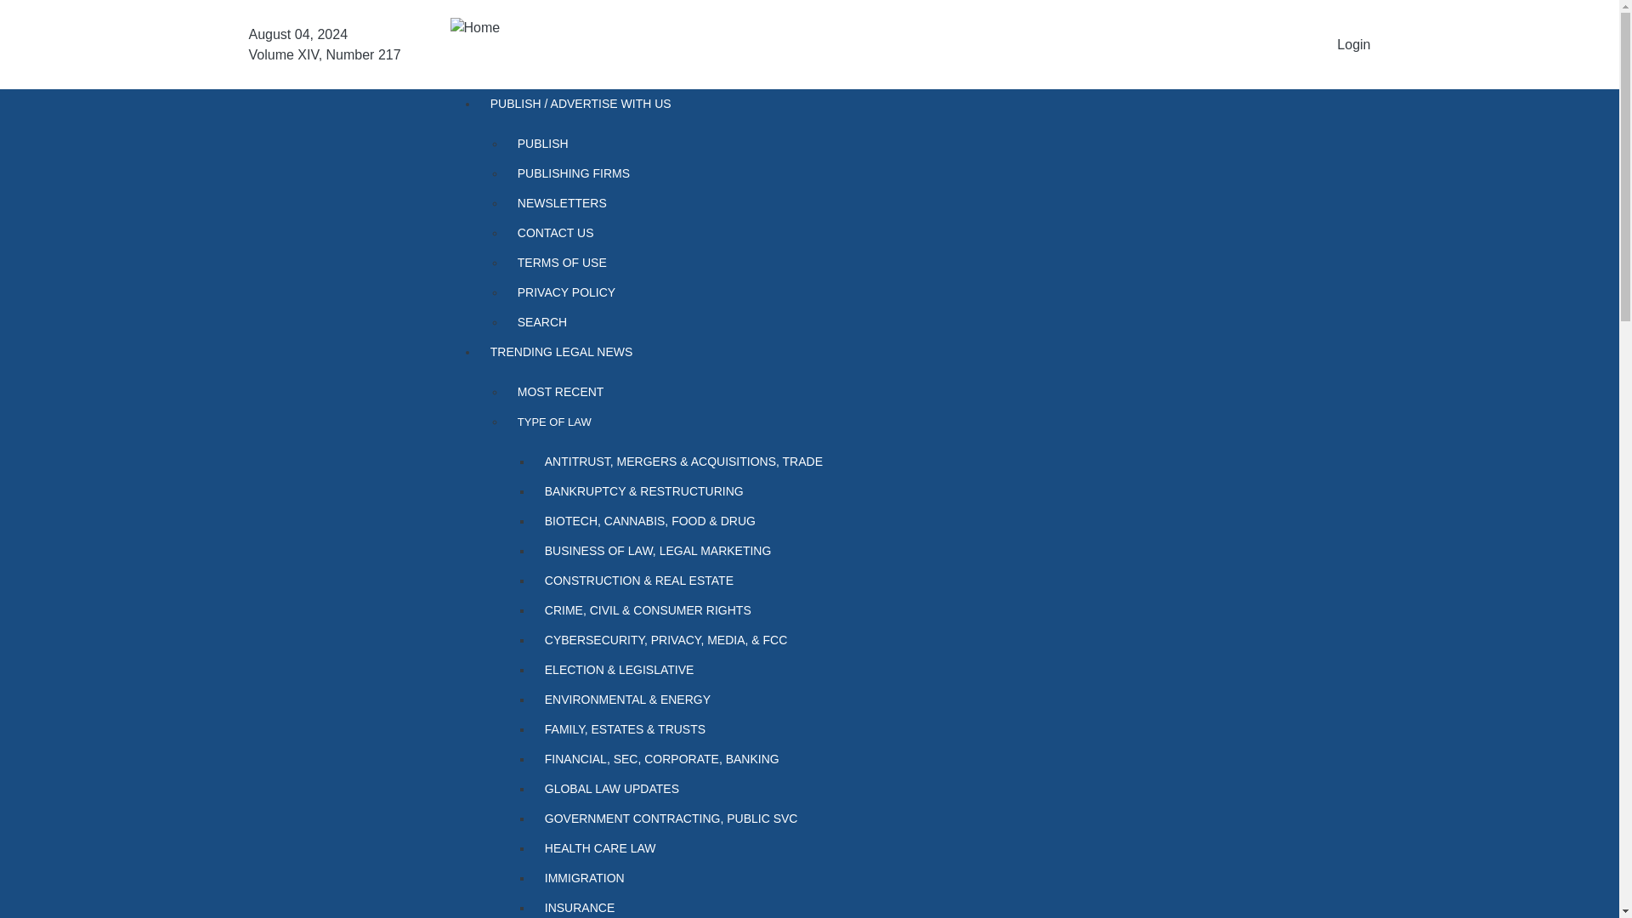 This screenshot has width=1632, height=918. What do you see at coordinates (712, 789) in the screenshot?
I see `GLOBAL LAW UPDATES` at bounding box center [712, 789].